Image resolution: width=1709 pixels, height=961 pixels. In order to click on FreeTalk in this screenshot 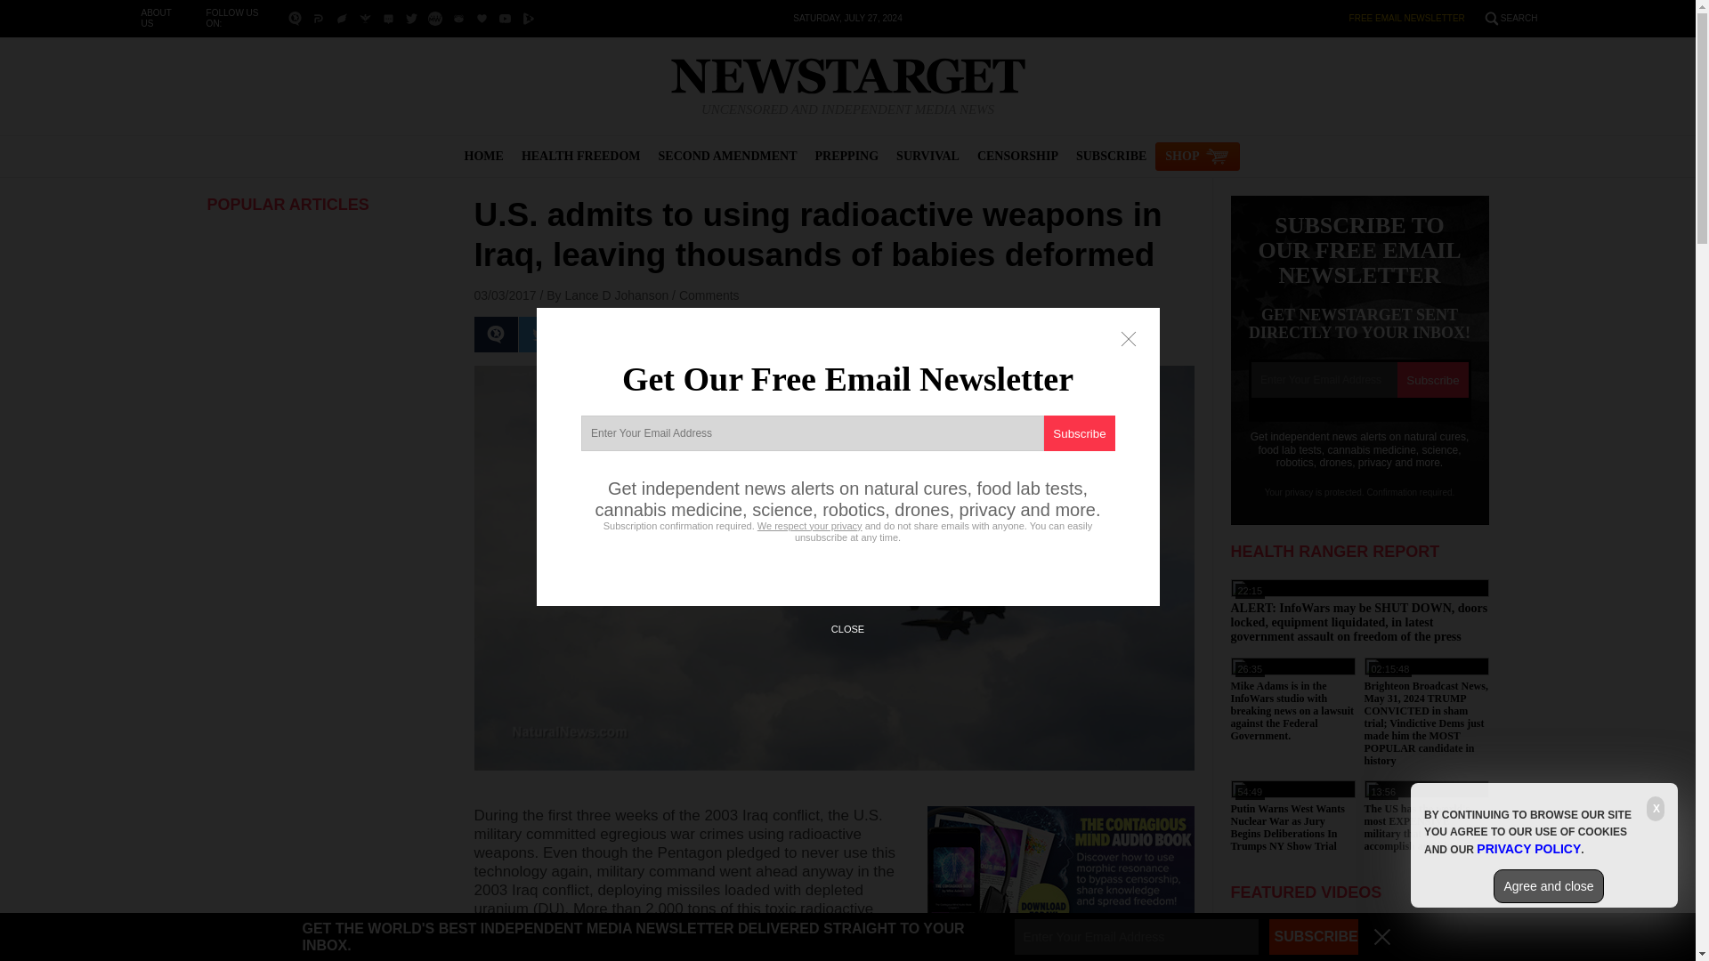, I will do `click(365, 18)`.